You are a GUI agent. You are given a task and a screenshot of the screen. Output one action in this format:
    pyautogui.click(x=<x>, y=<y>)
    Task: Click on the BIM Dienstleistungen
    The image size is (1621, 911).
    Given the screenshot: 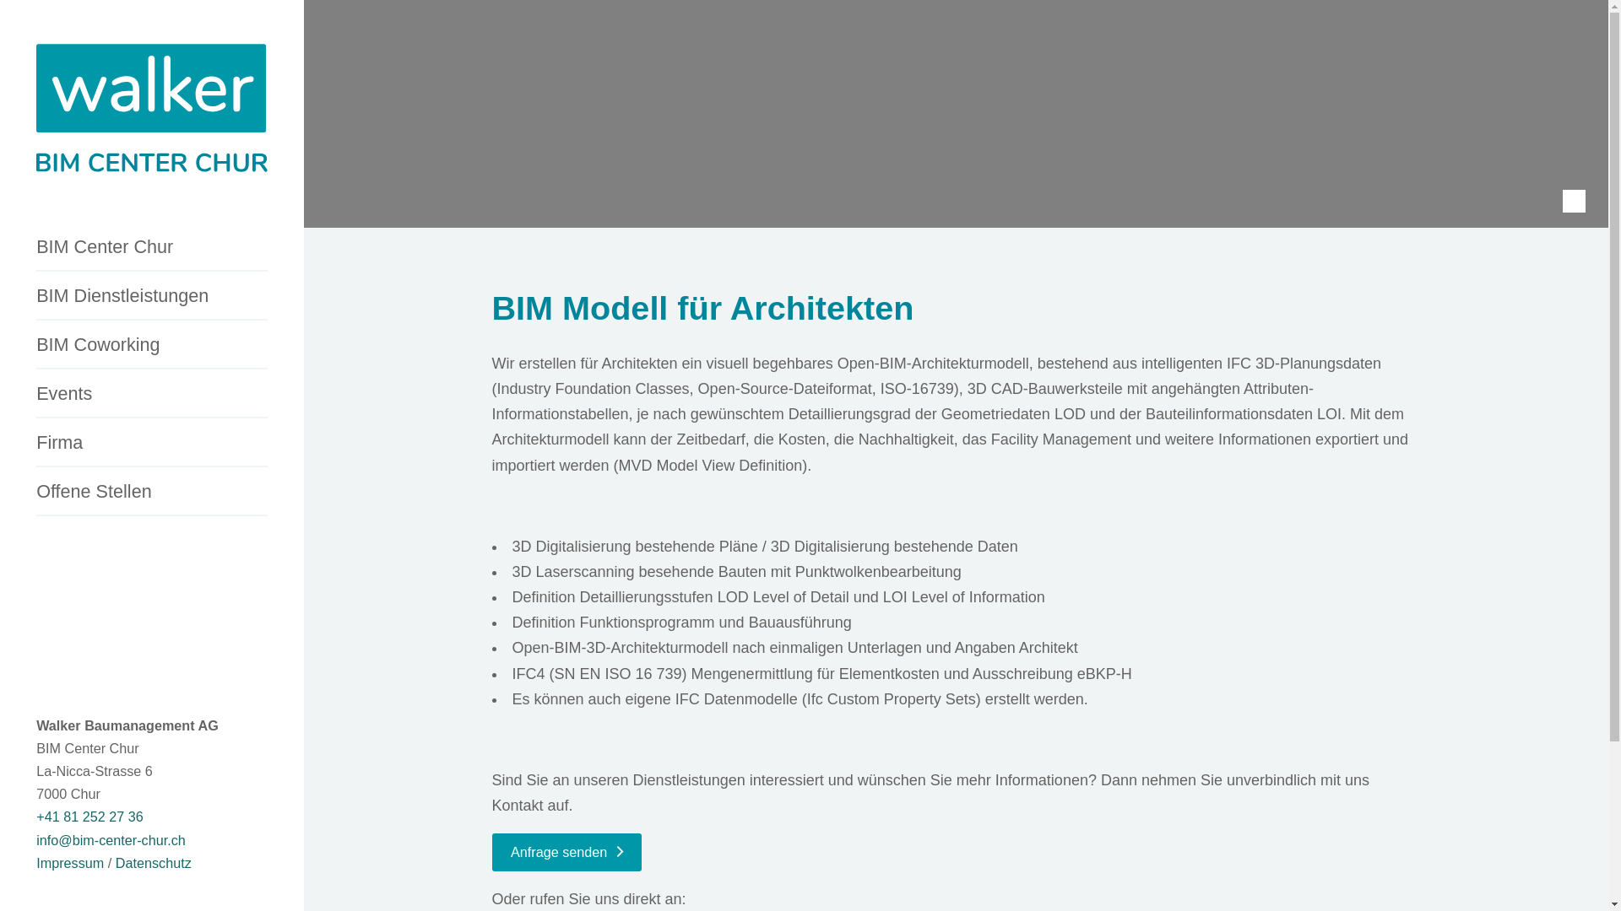 What is the action you would take?
    pyautogui.click(x=152, y=297)
    